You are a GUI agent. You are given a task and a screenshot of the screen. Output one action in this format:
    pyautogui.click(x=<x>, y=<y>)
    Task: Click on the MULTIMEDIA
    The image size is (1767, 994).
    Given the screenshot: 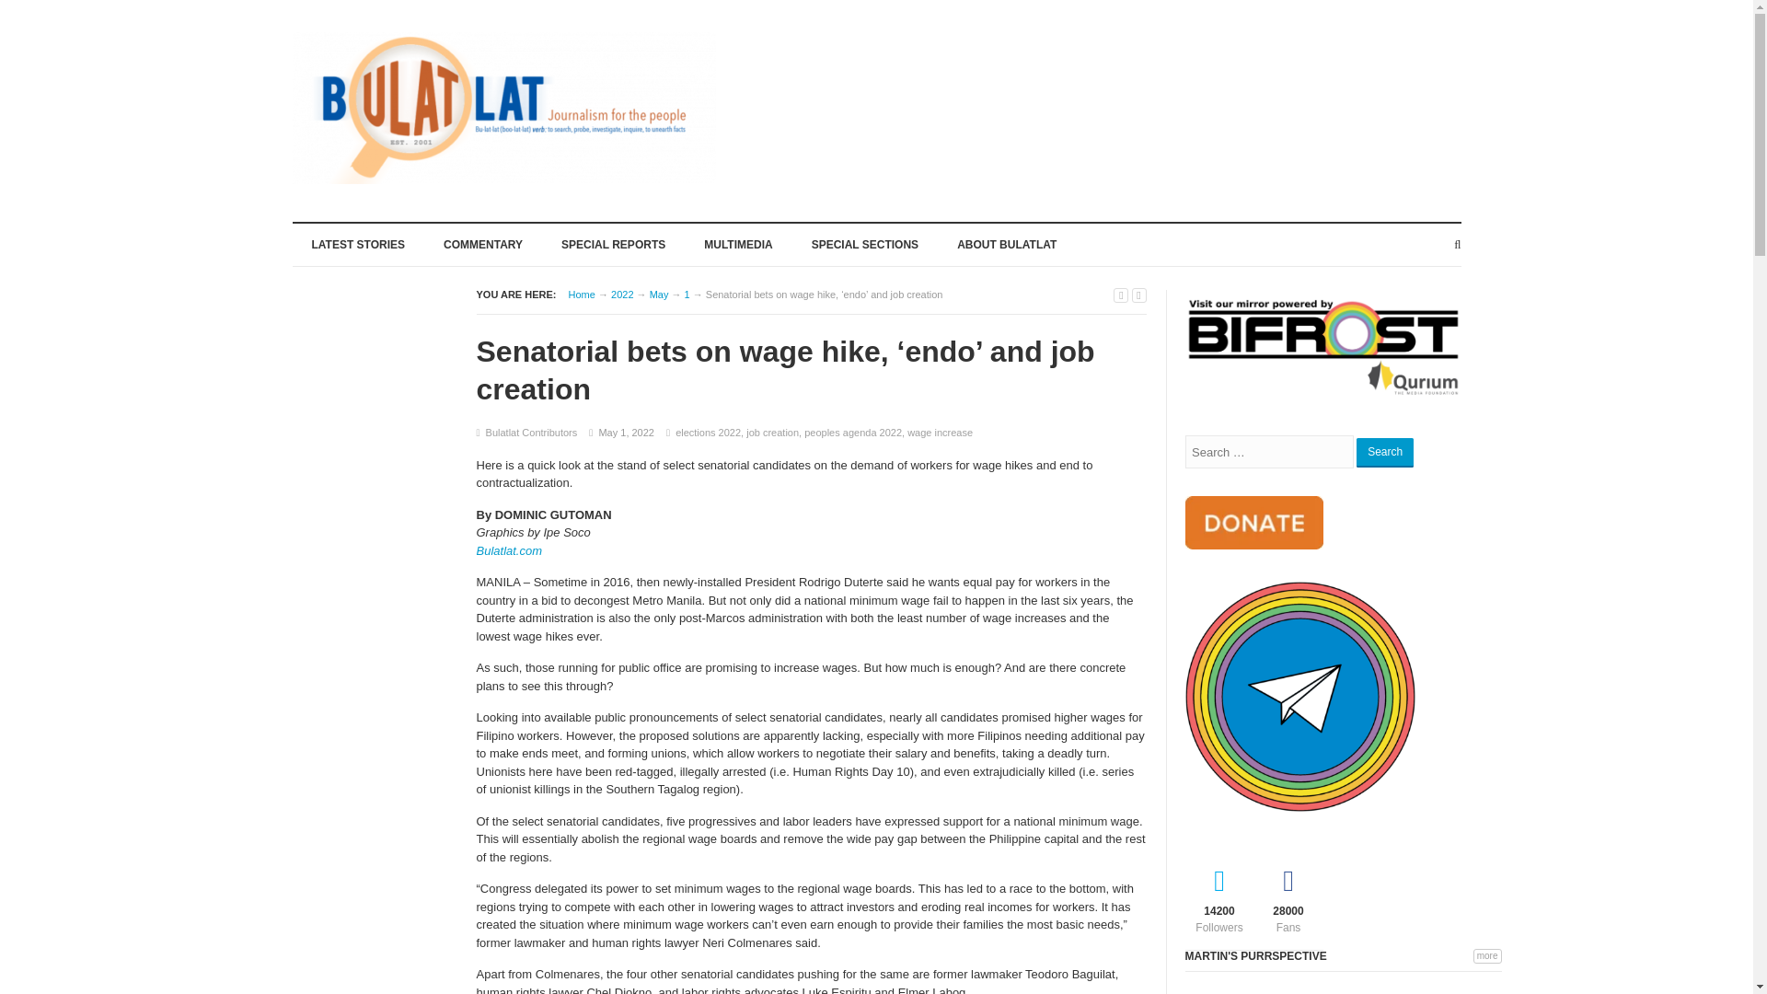 What is the action you would take?
    pyautogui.click(x=738, y=243)
    